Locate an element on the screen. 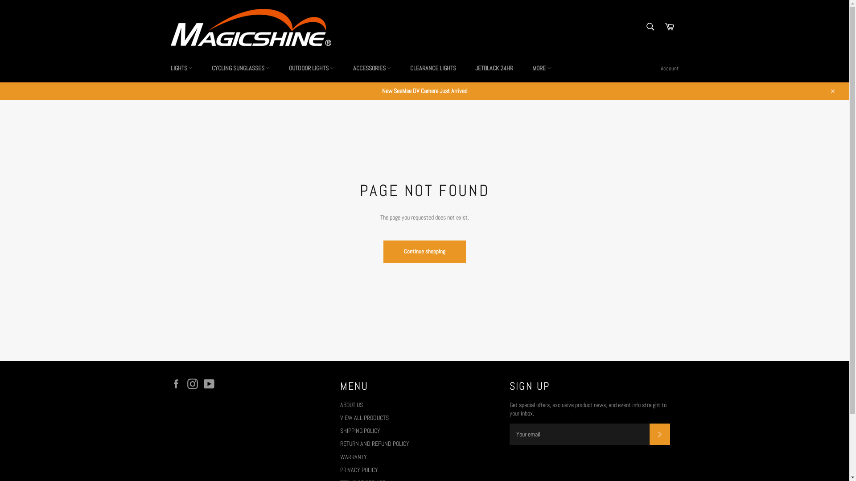 The image size is (856, 481). Cart is located at coordinates (669, 27).